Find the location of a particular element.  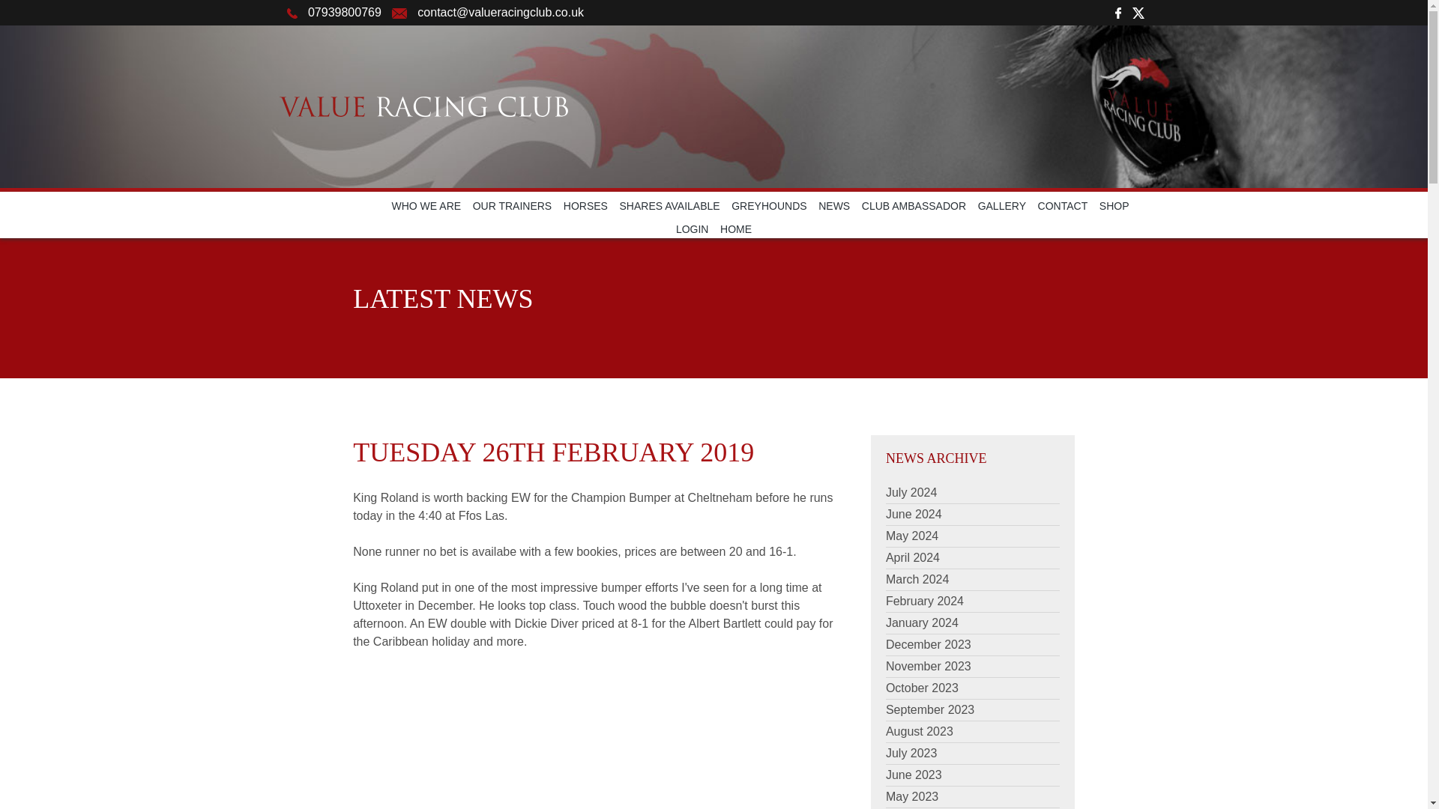

News is located at coordinates (834, 205).